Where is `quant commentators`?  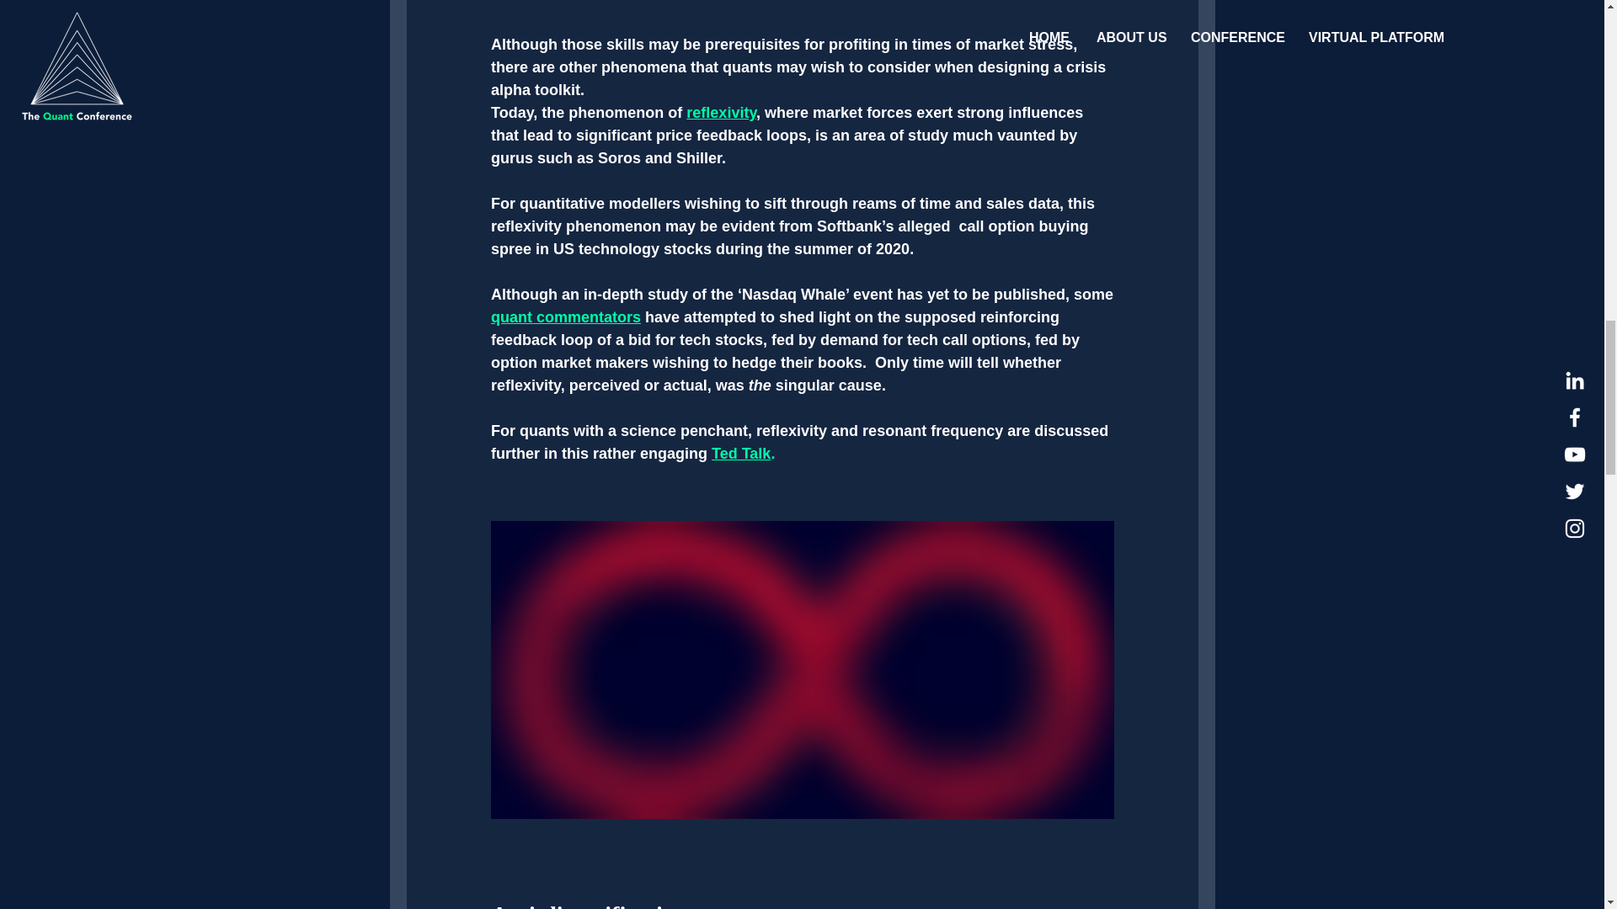 quant commentators is located at coordinates (564, 316).